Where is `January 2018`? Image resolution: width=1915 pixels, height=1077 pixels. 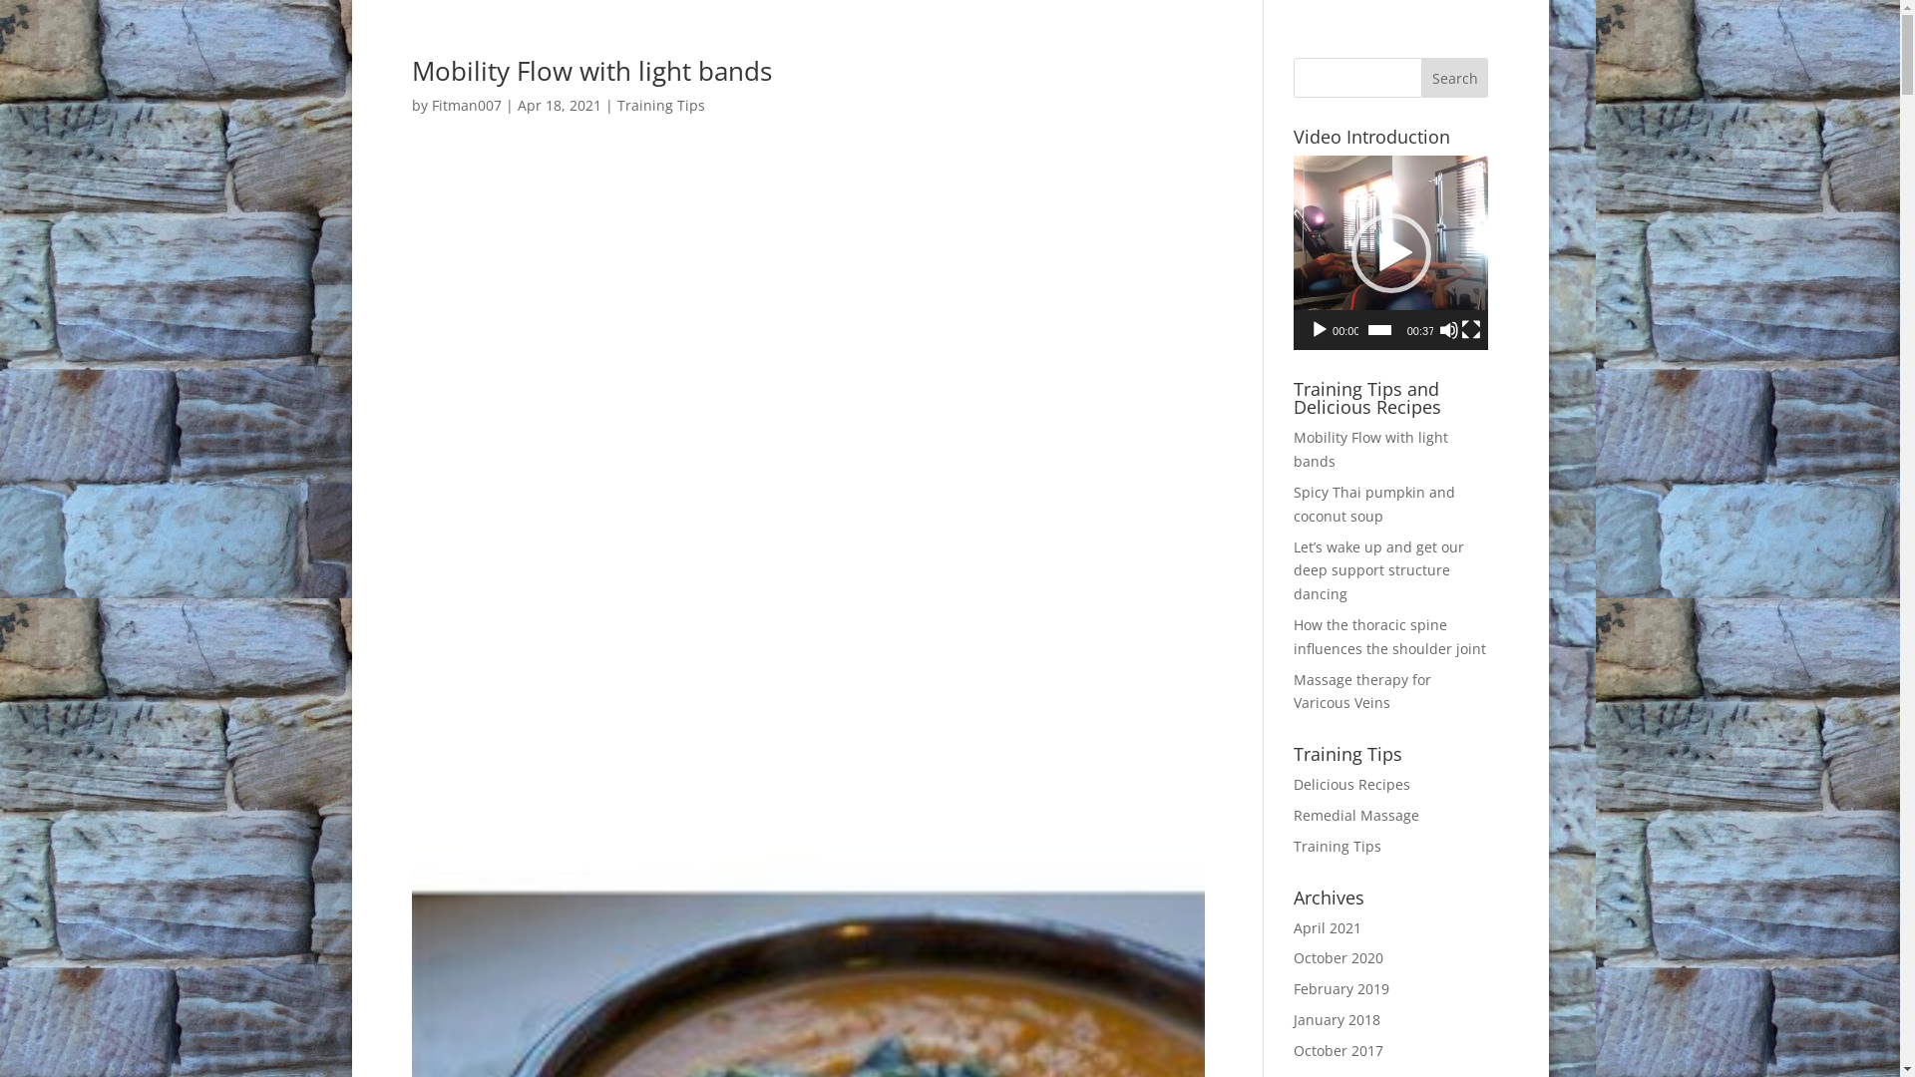
January 2018 is located at coordinates (1337, 1019).